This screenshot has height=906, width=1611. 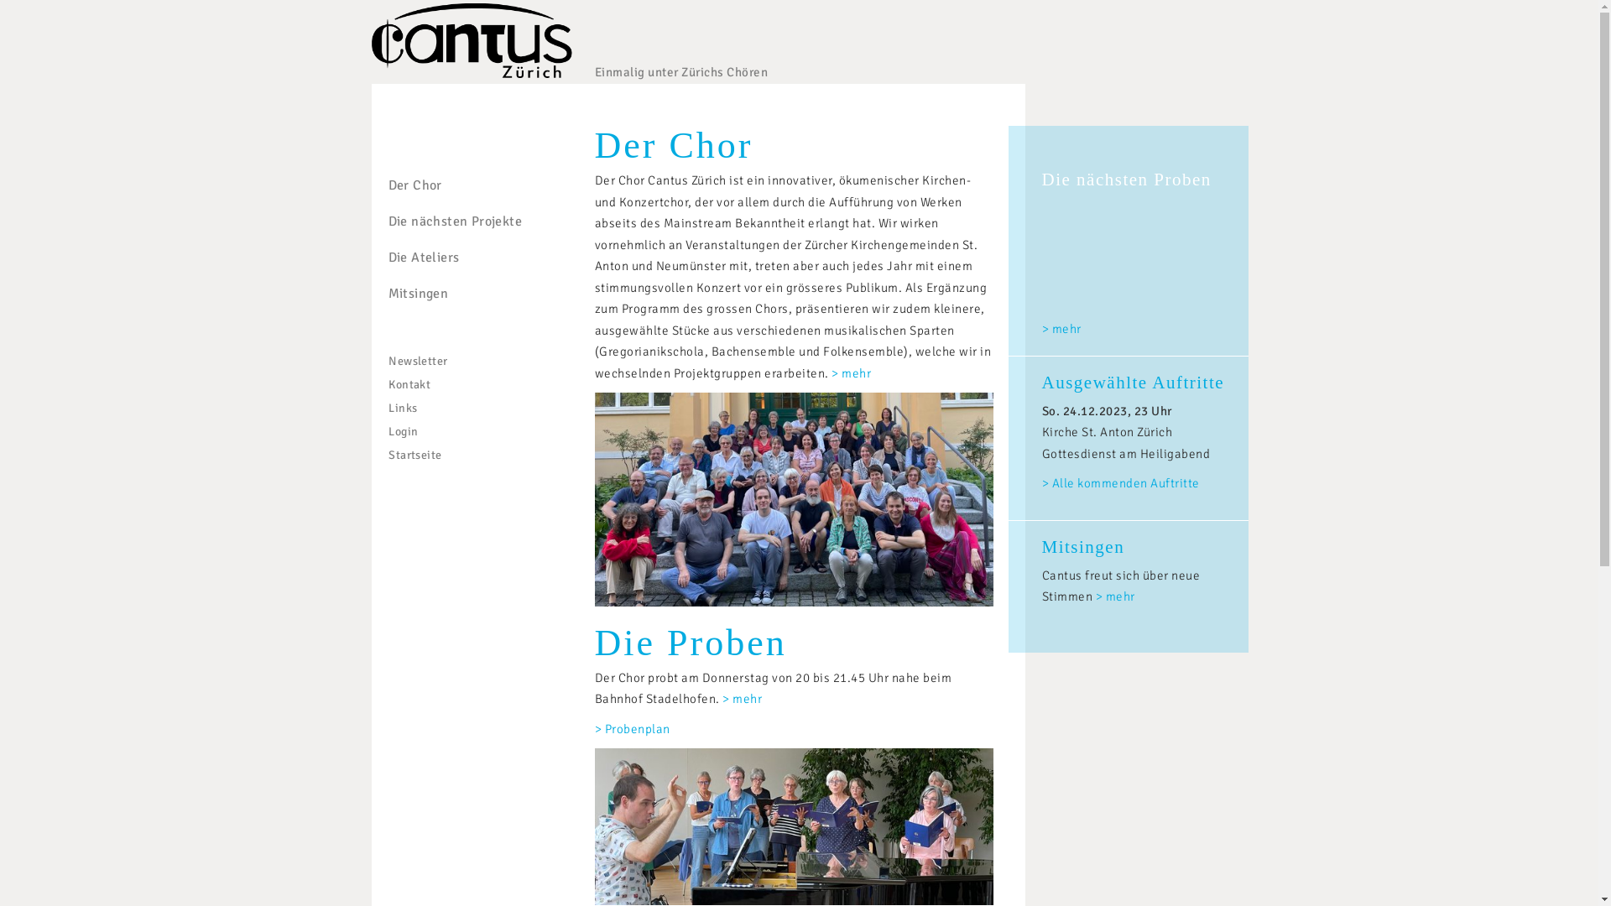 I want to click on > mehr, so click(x=1062, y=329).